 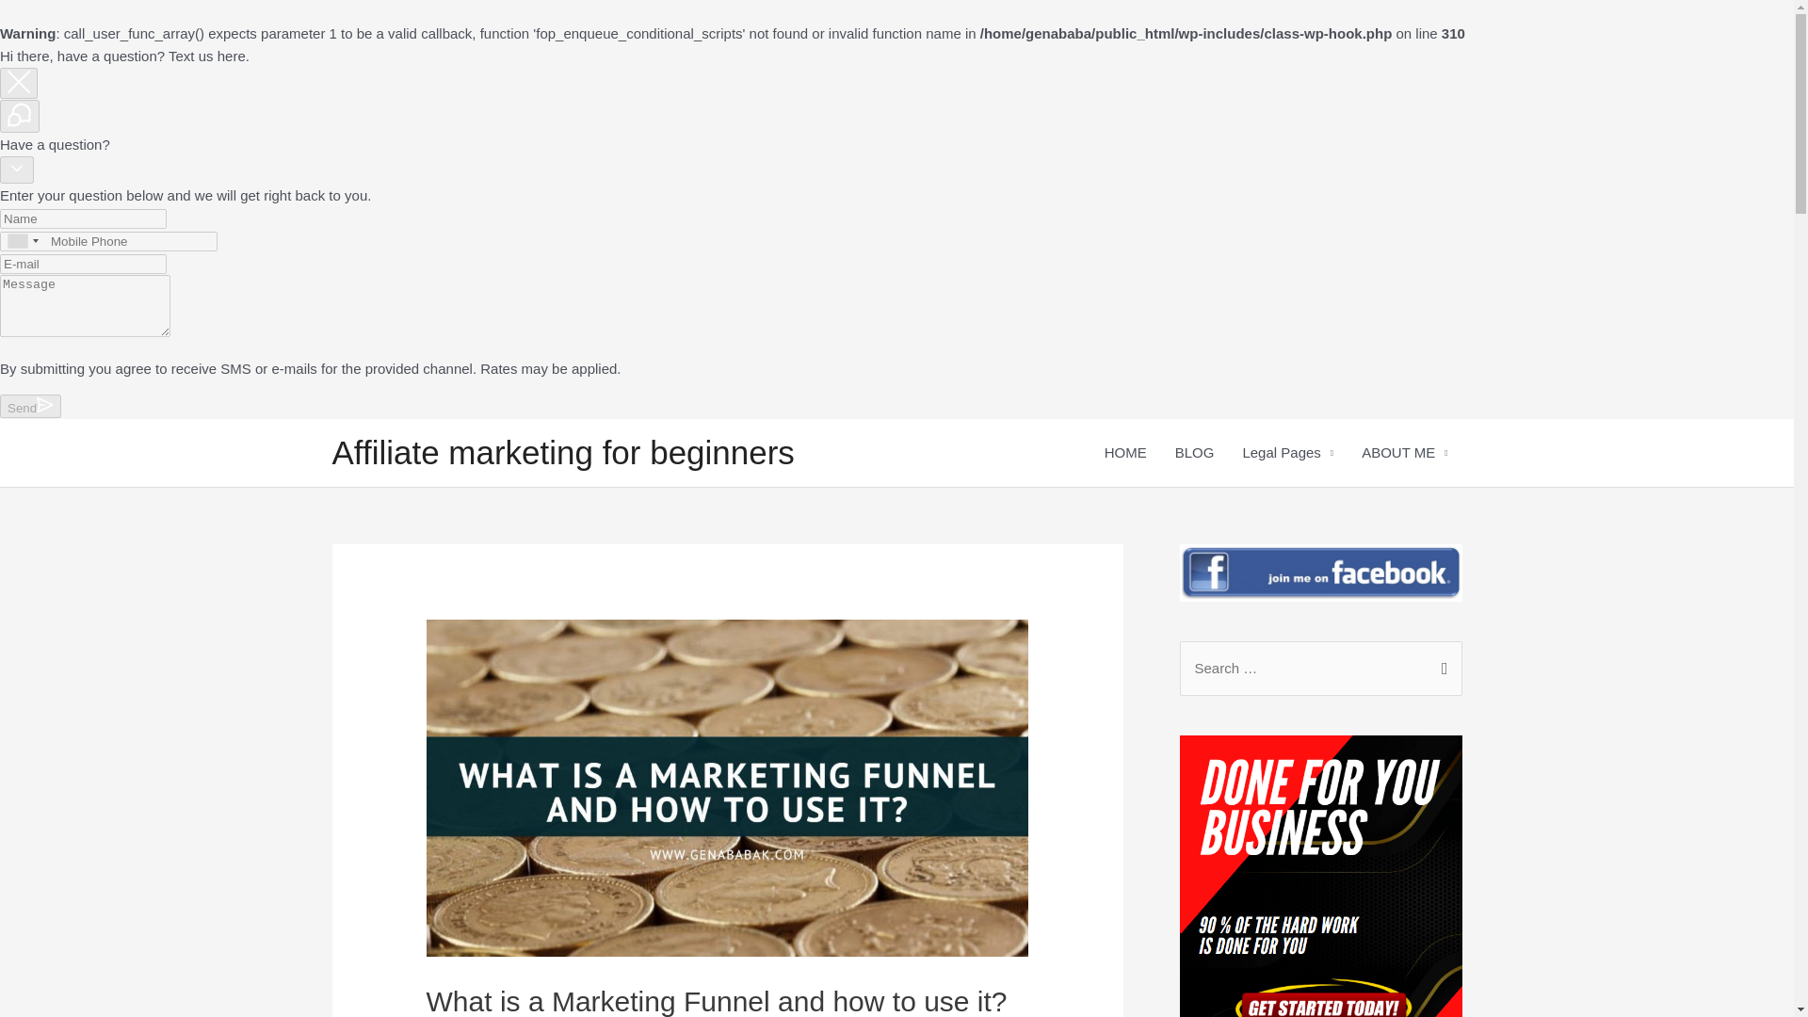 What do you see at coordinates (1124, 452) in the screenshot?
I see `HOME` at bounding box center [1124, 452].